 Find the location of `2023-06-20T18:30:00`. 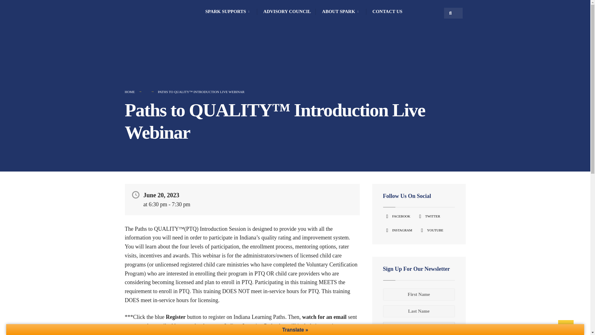

2023-06-20T18:30:00 is located at coordinates (170, 204).